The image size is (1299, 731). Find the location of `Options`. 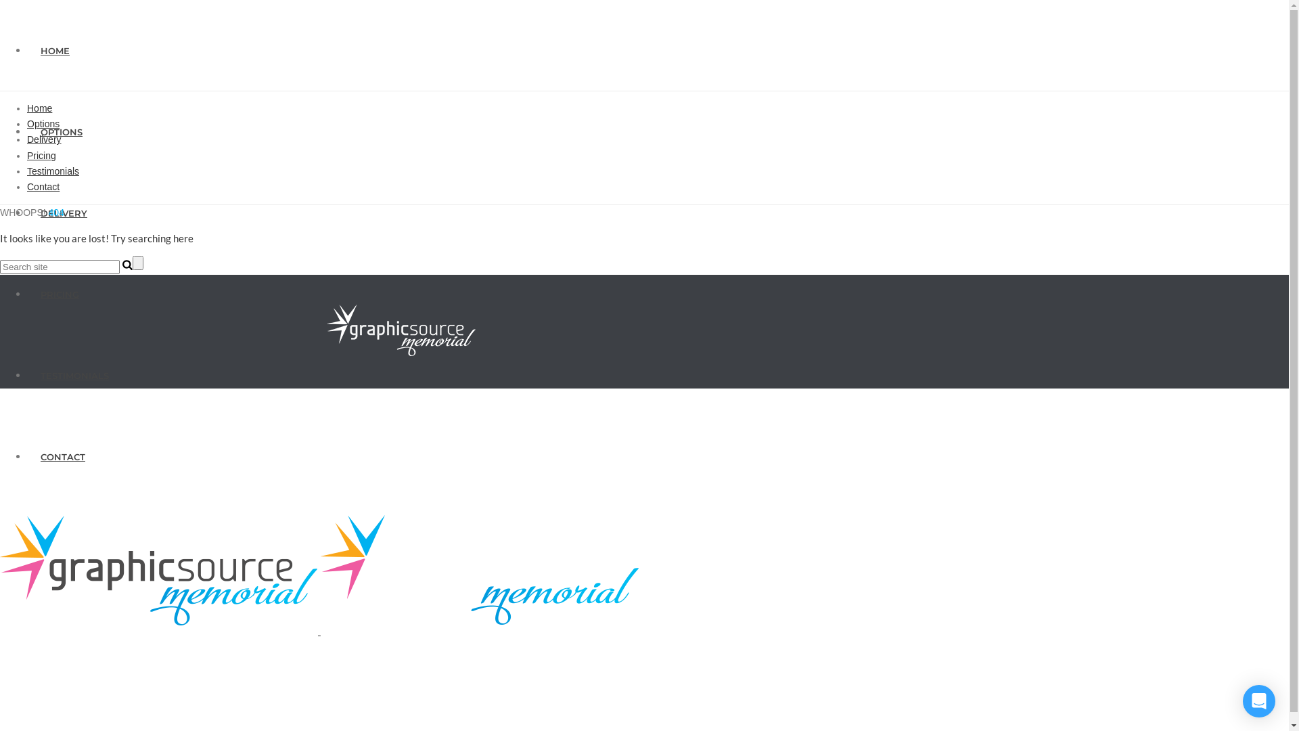

Options is located at coordinates (43, 124).